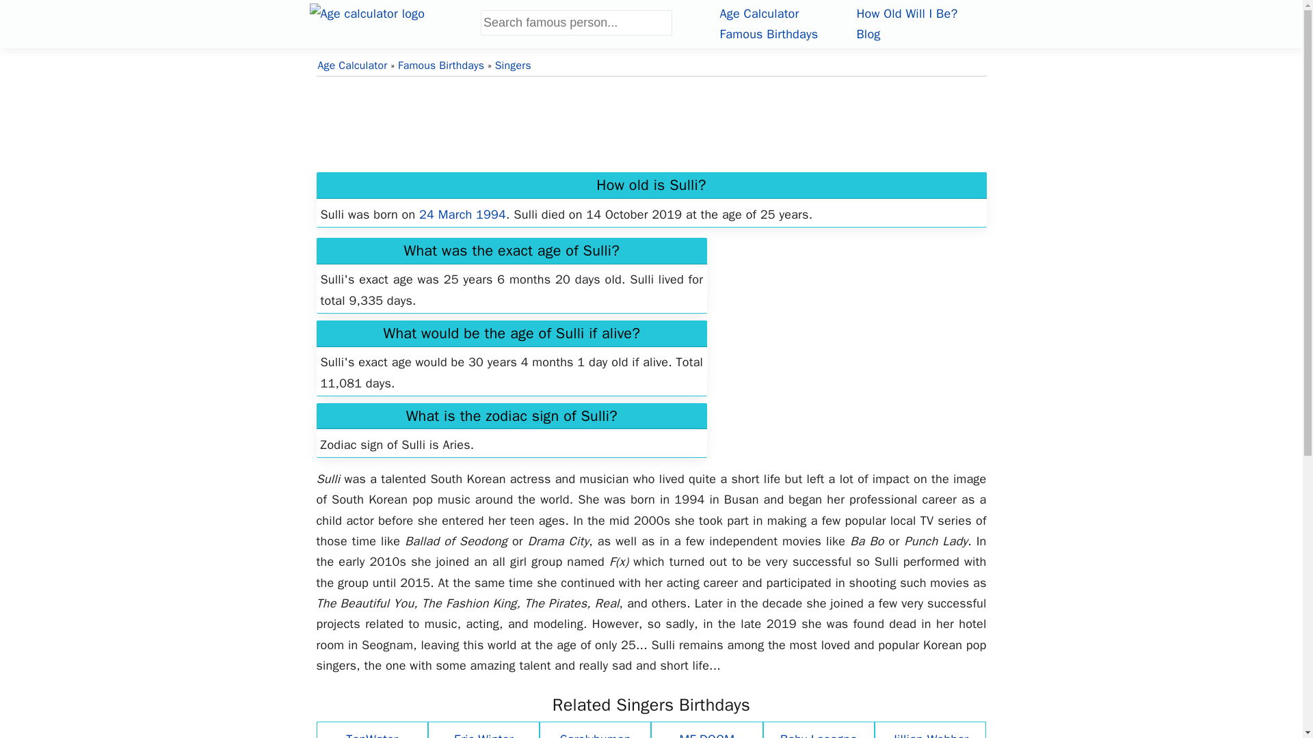 The width and height of the screenshot is (1313, 738). I want to click on How Old Will I Be In The Future?, so click(906, 14).